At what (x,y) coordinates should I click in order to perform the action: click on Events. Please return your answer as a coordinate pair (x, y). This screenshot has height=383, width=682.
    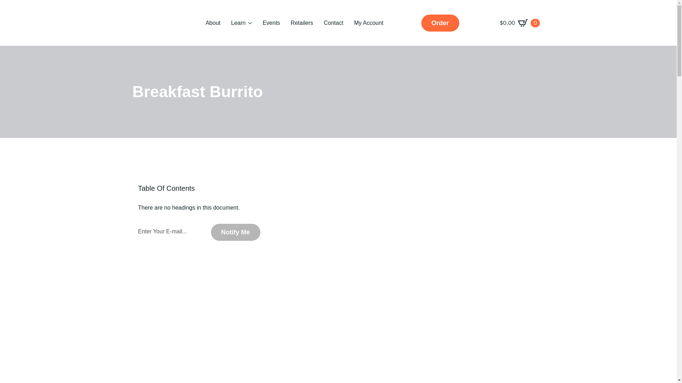
    Looking at the image, I should click on (271, 23).